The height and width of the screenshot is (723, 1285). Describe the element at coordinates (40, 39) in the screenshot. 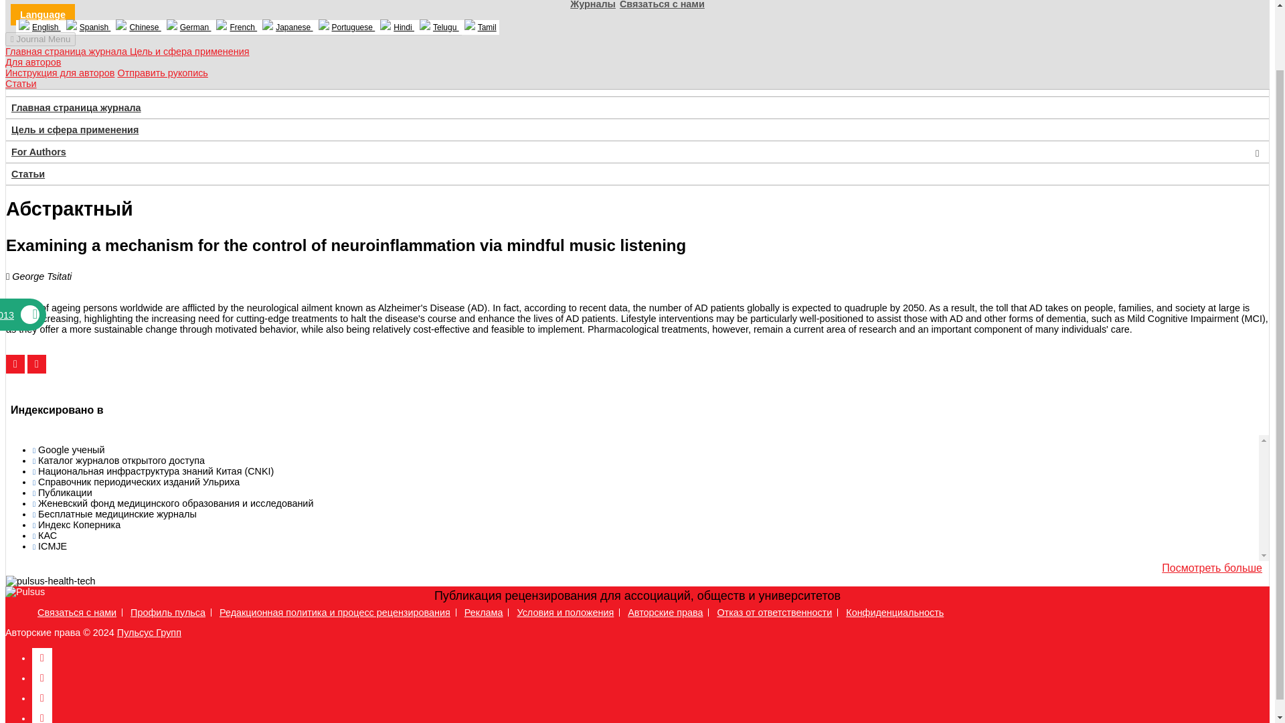

I see `Journal Menu` at that location.